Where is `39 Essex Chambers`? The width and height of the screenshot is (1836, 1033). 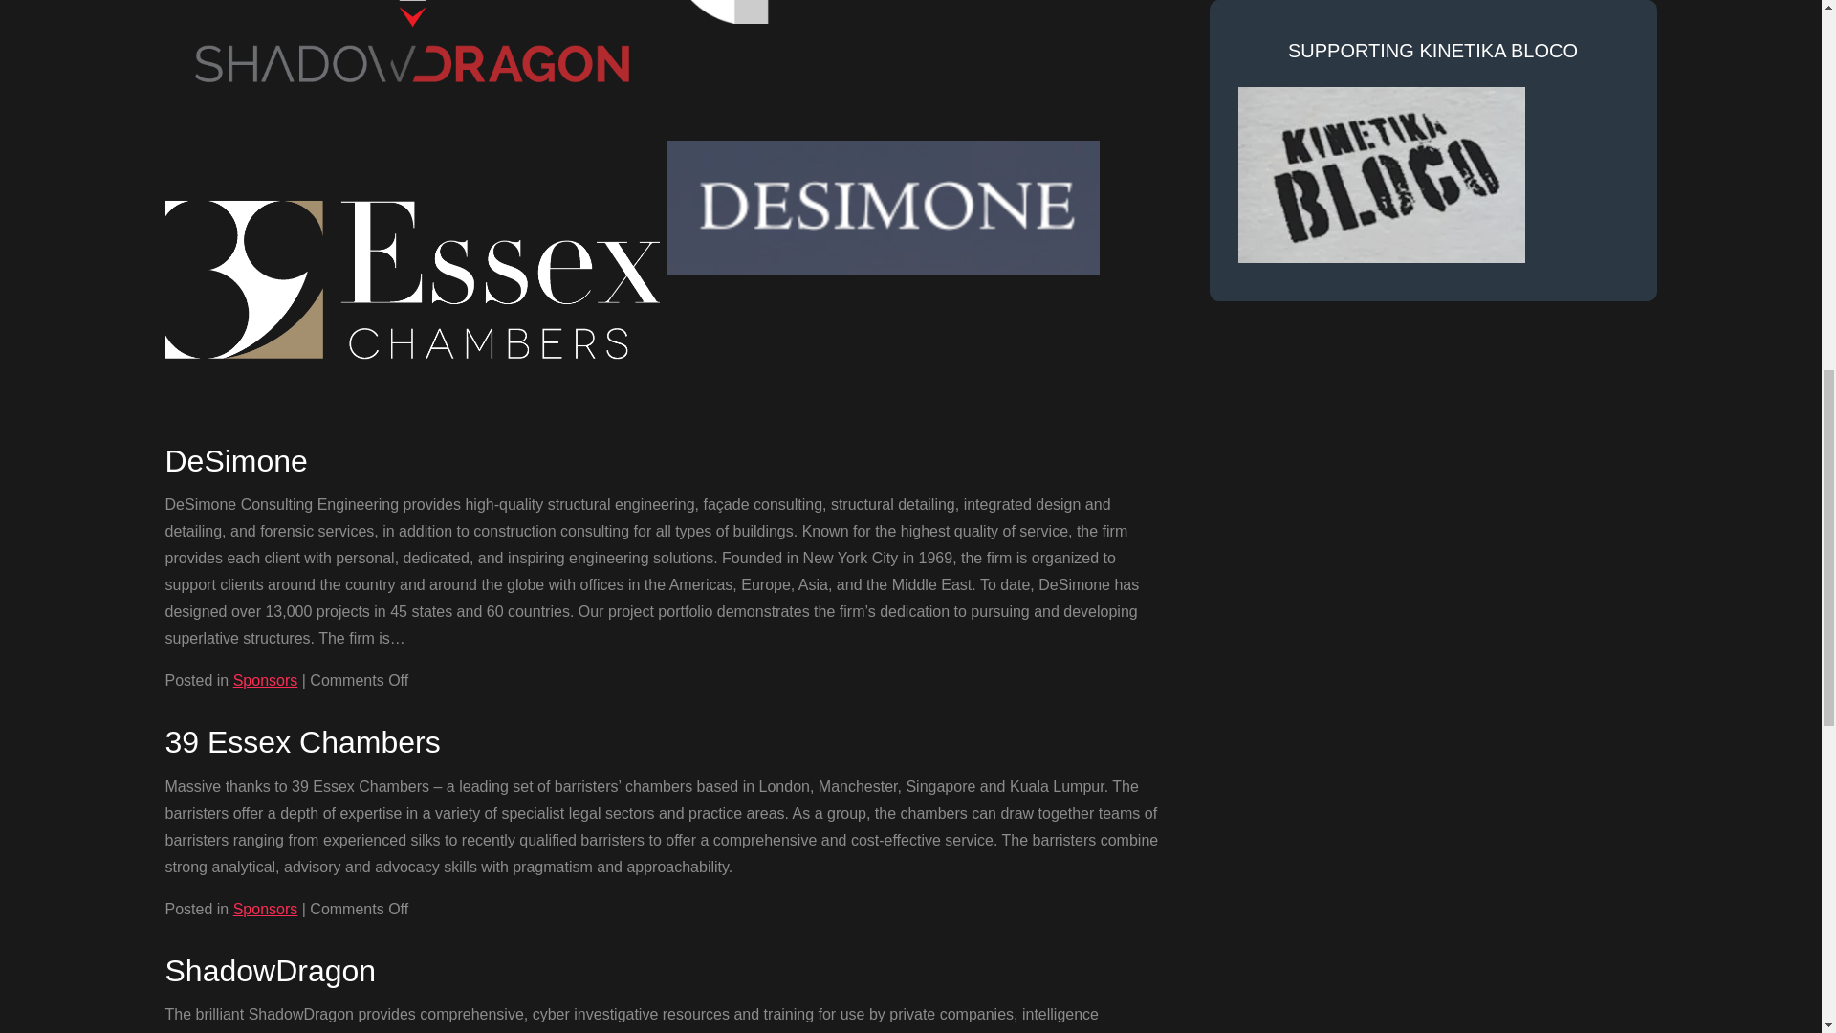
39 Essex Chambers is located at coordinates (302, 742).